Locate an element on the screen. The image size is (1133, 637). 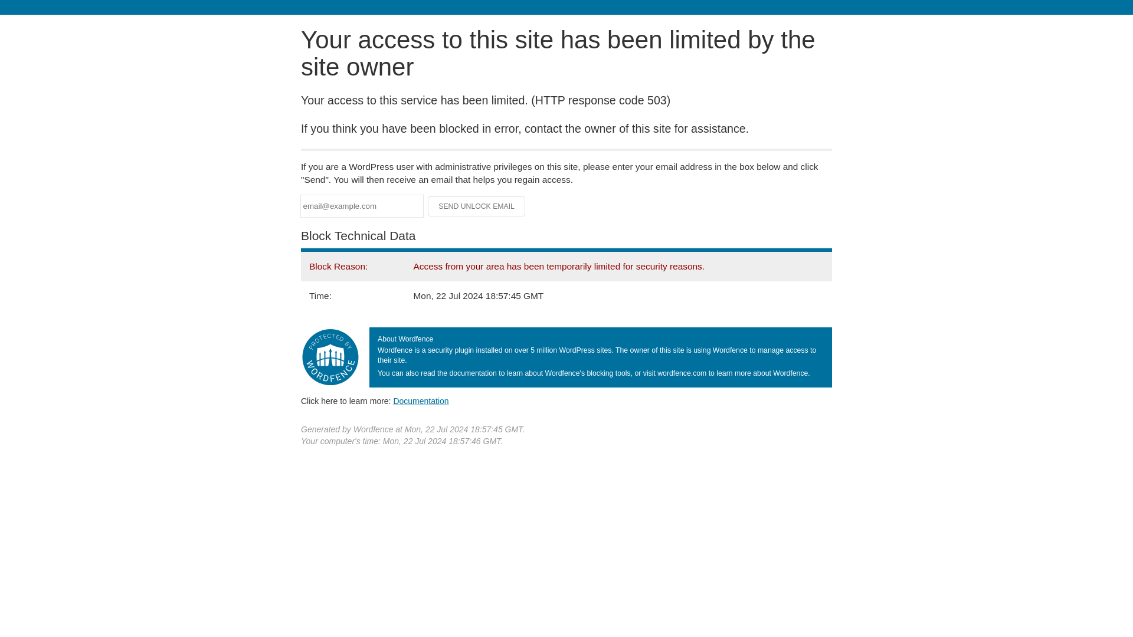
Documentation is located at coordinates (421, 400).